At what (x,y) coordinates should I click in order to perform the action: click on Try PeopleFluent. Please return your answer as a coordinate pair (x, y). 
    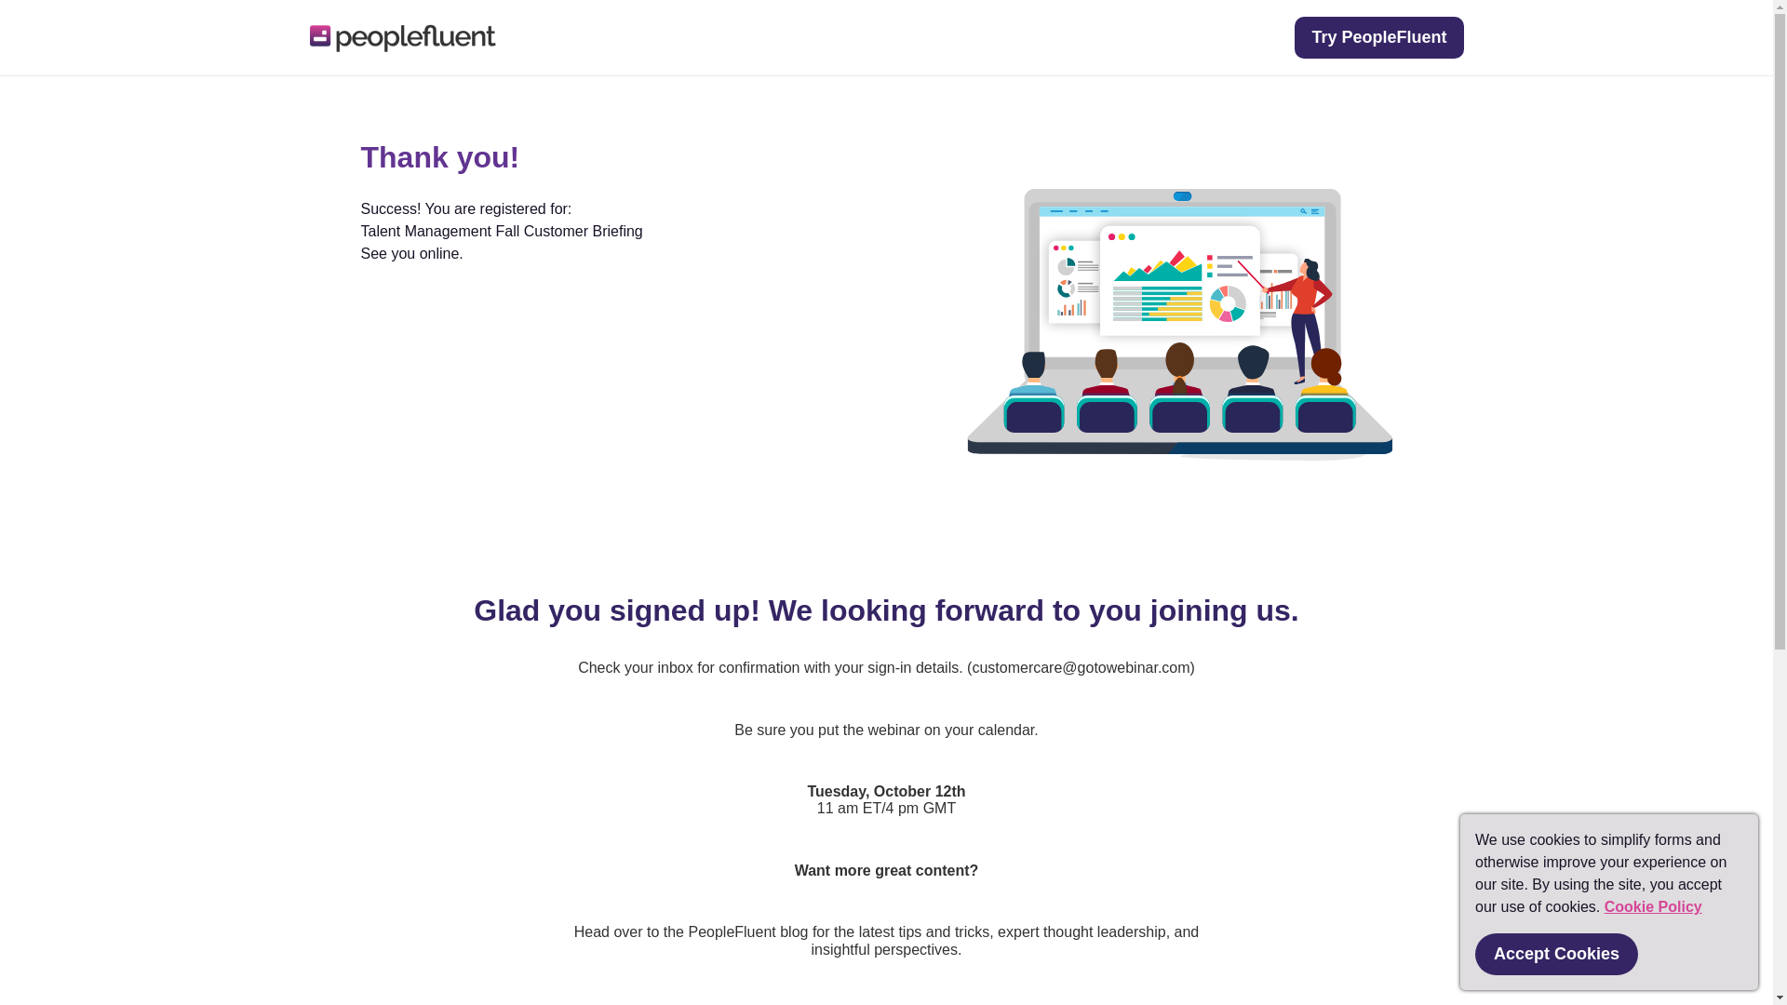
    Looking at the image, I should click on (1378, 37).